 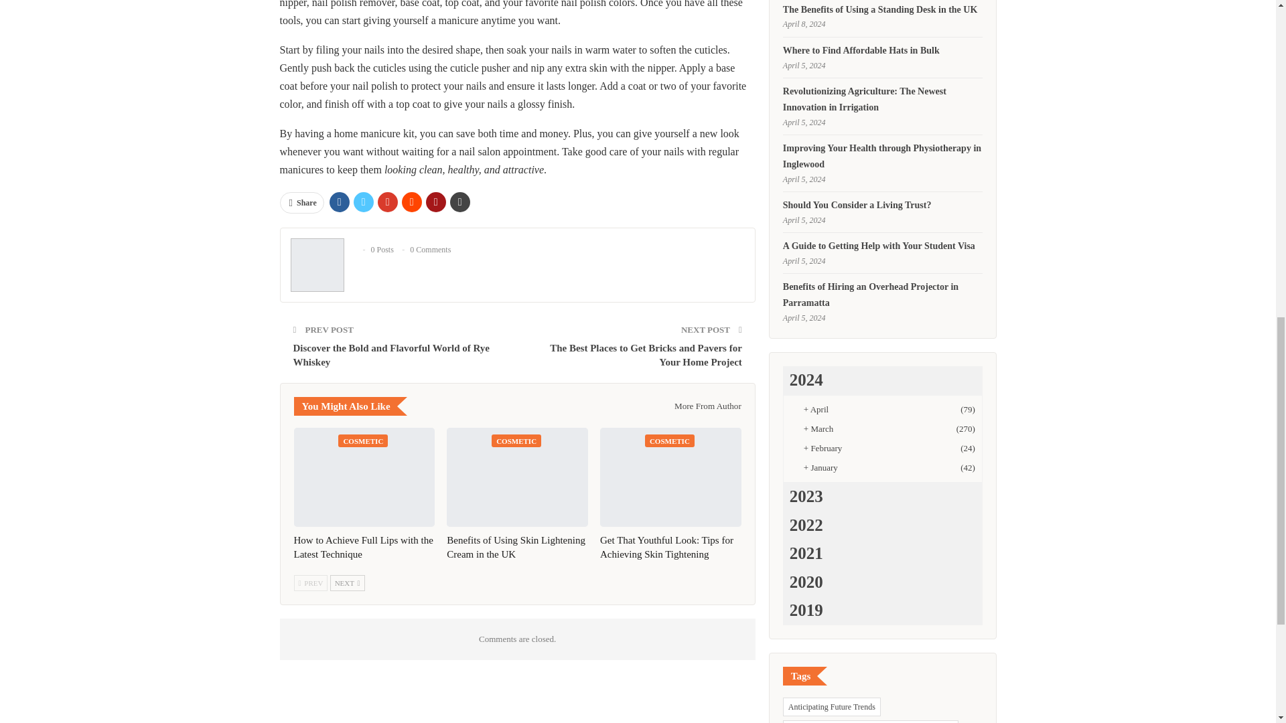 I want to click on Benefits of Using Skin Lightening Cream in the UK, so click(x=517, y=477).